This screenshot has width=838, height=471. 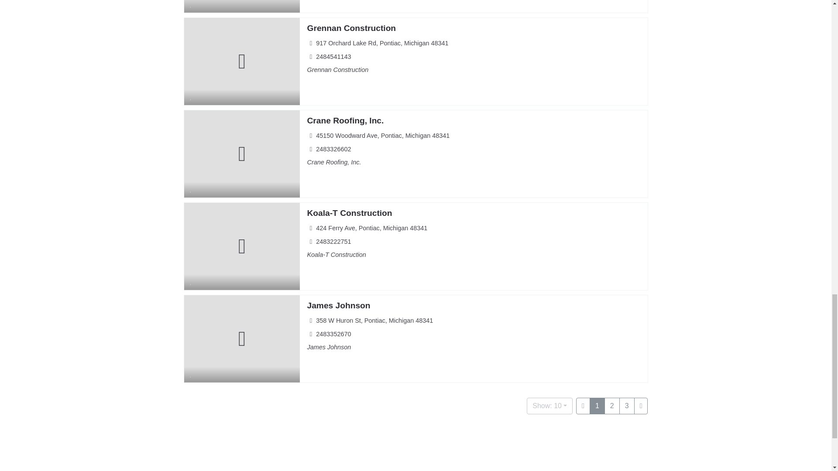 What do you see at coordinates (345, 120) in the screenshot?
I see `Crane Roofing, Inc.` at bounding box center [345, 120].